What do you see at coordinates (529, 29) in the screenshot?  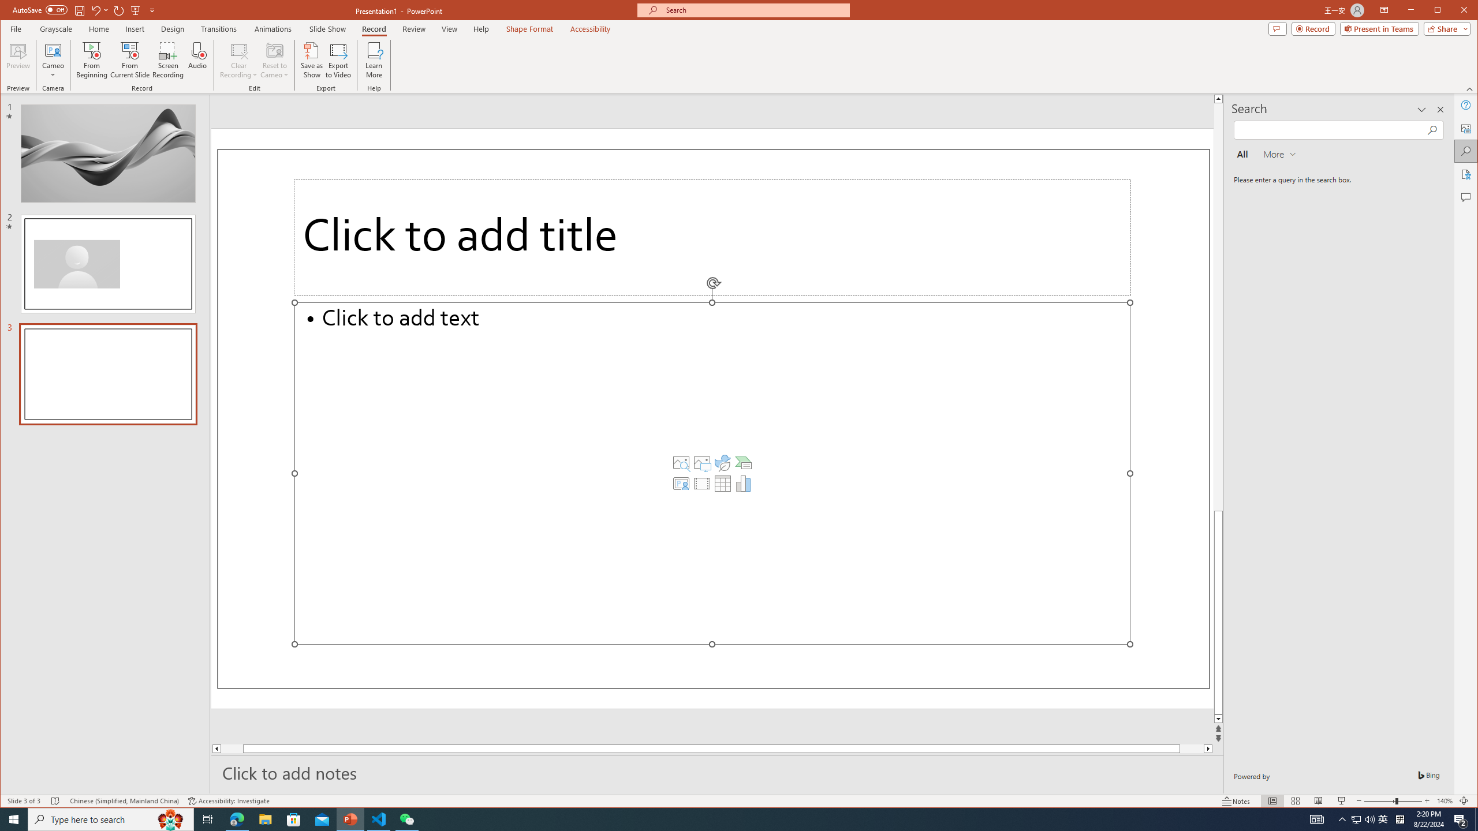 I see `Shape Format` at bounding box center [529, 29].